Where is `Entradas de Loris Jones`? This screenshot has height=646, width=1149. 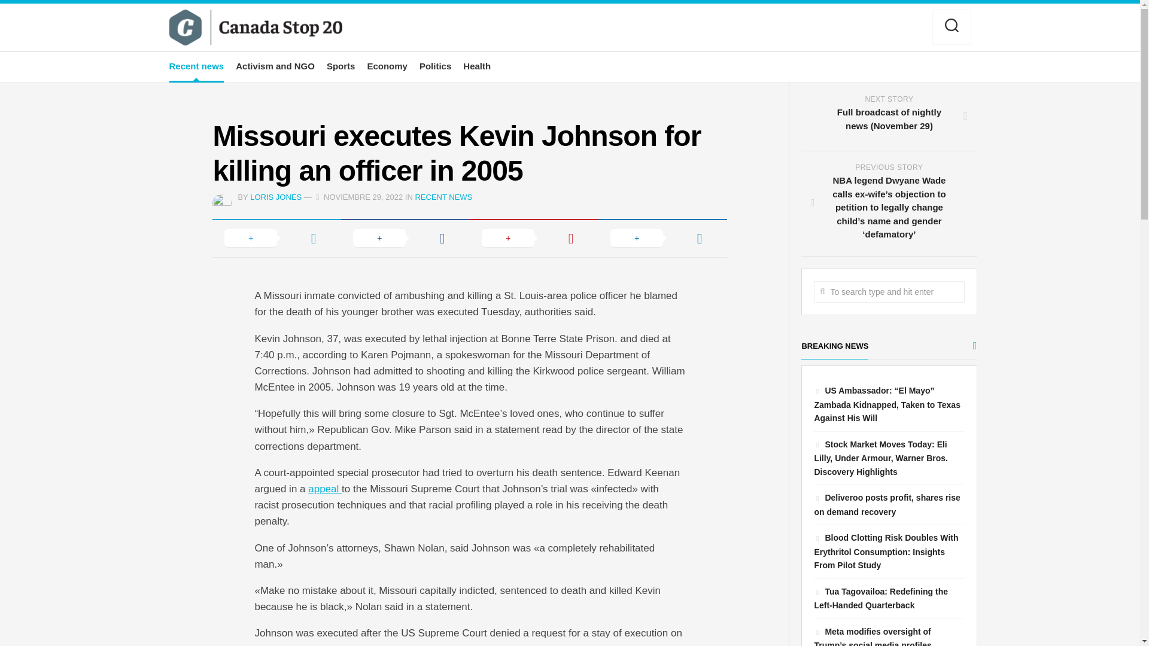
Entradas de Loris Jones is located at coordinates (275, 196).